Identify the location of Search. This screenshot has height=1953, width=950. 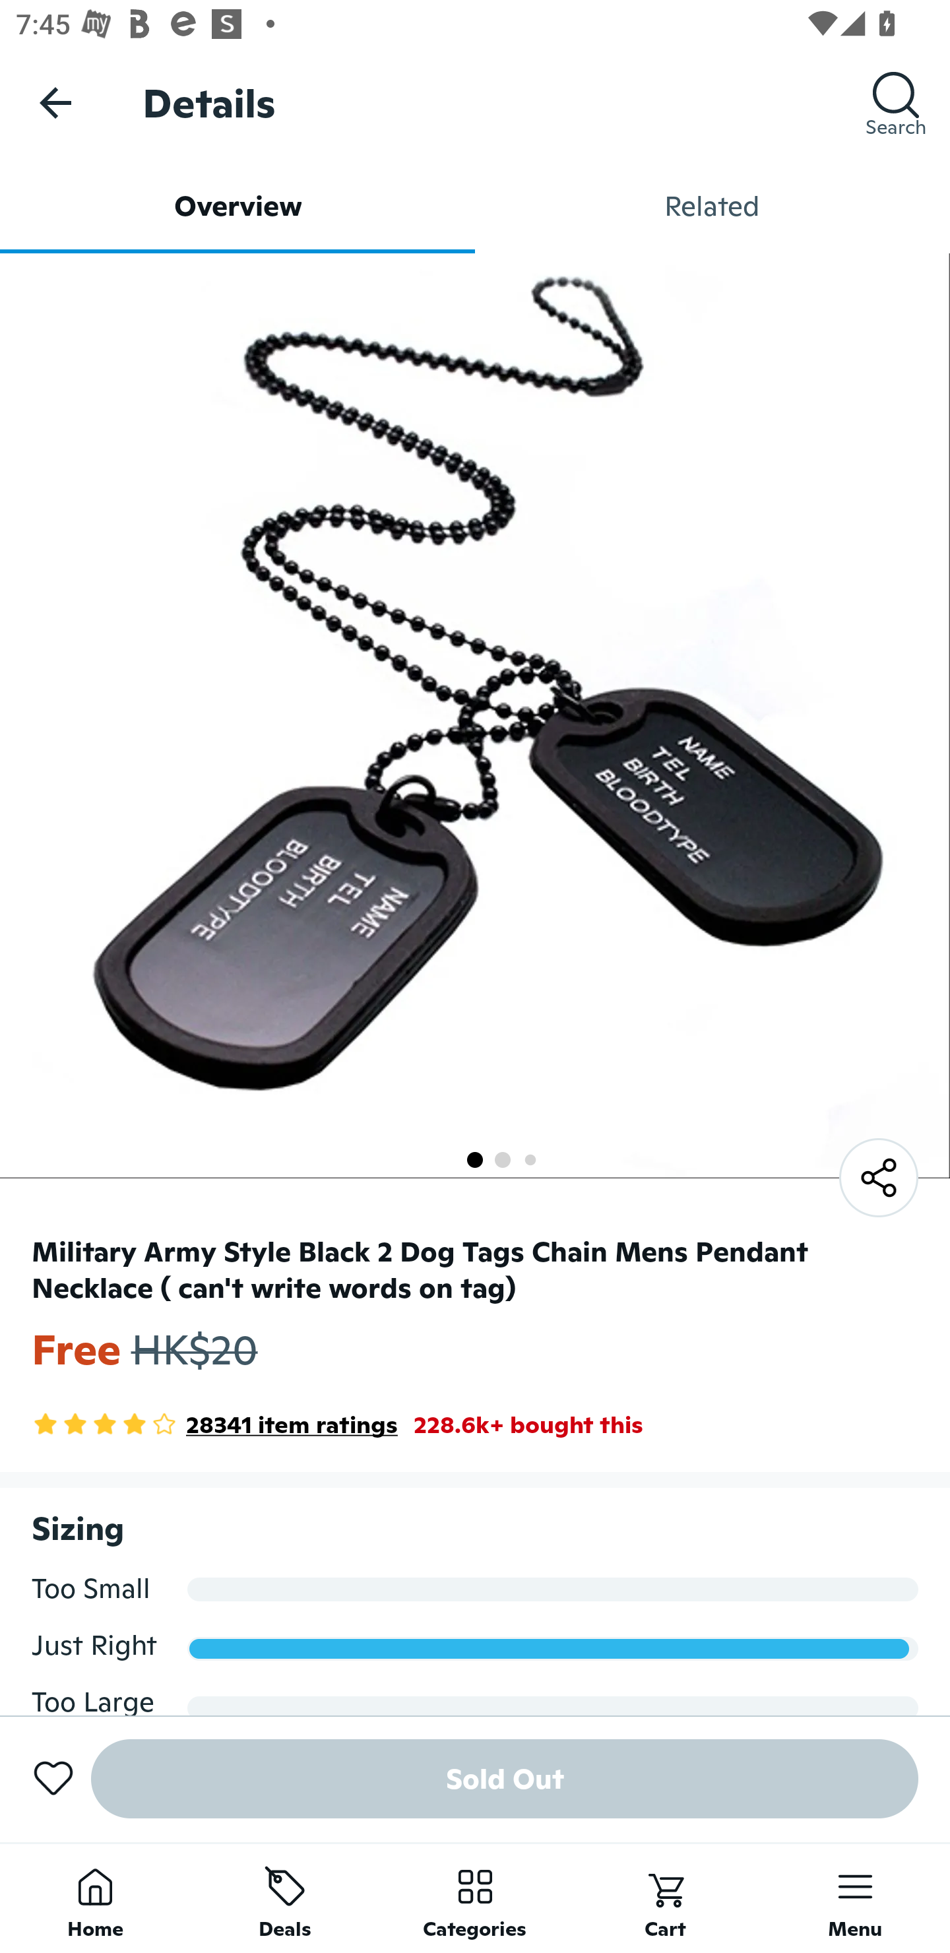
(896, 102).